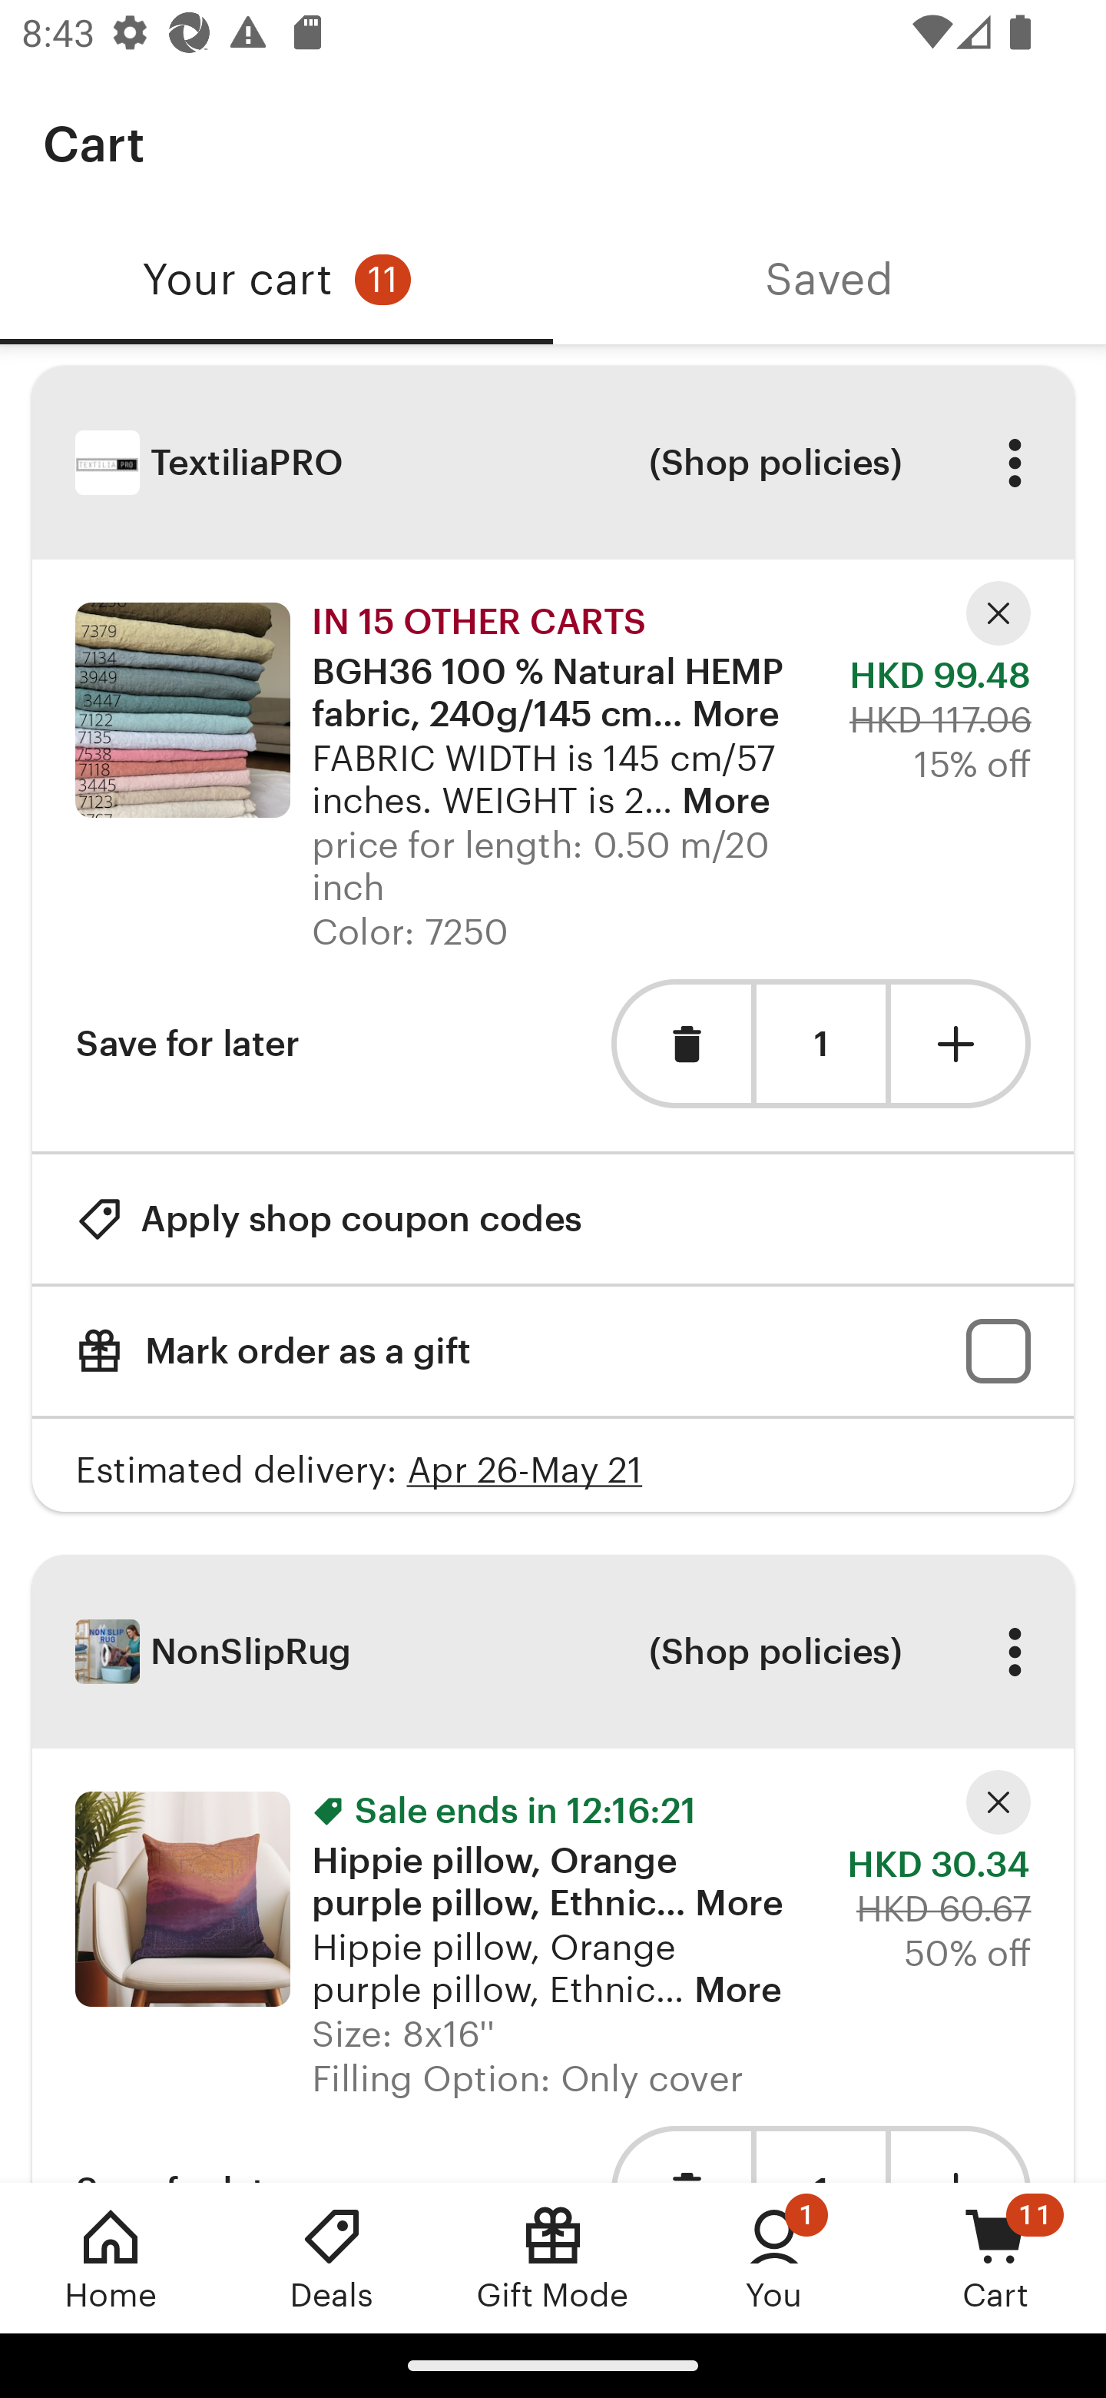 The width and height of the screenshot is (1106, 2398). What do you see at coordinates (829, 280) in the screenshot?
I see `Saved, tab 2 of 2 Saved` at bounding box center [829, 280].